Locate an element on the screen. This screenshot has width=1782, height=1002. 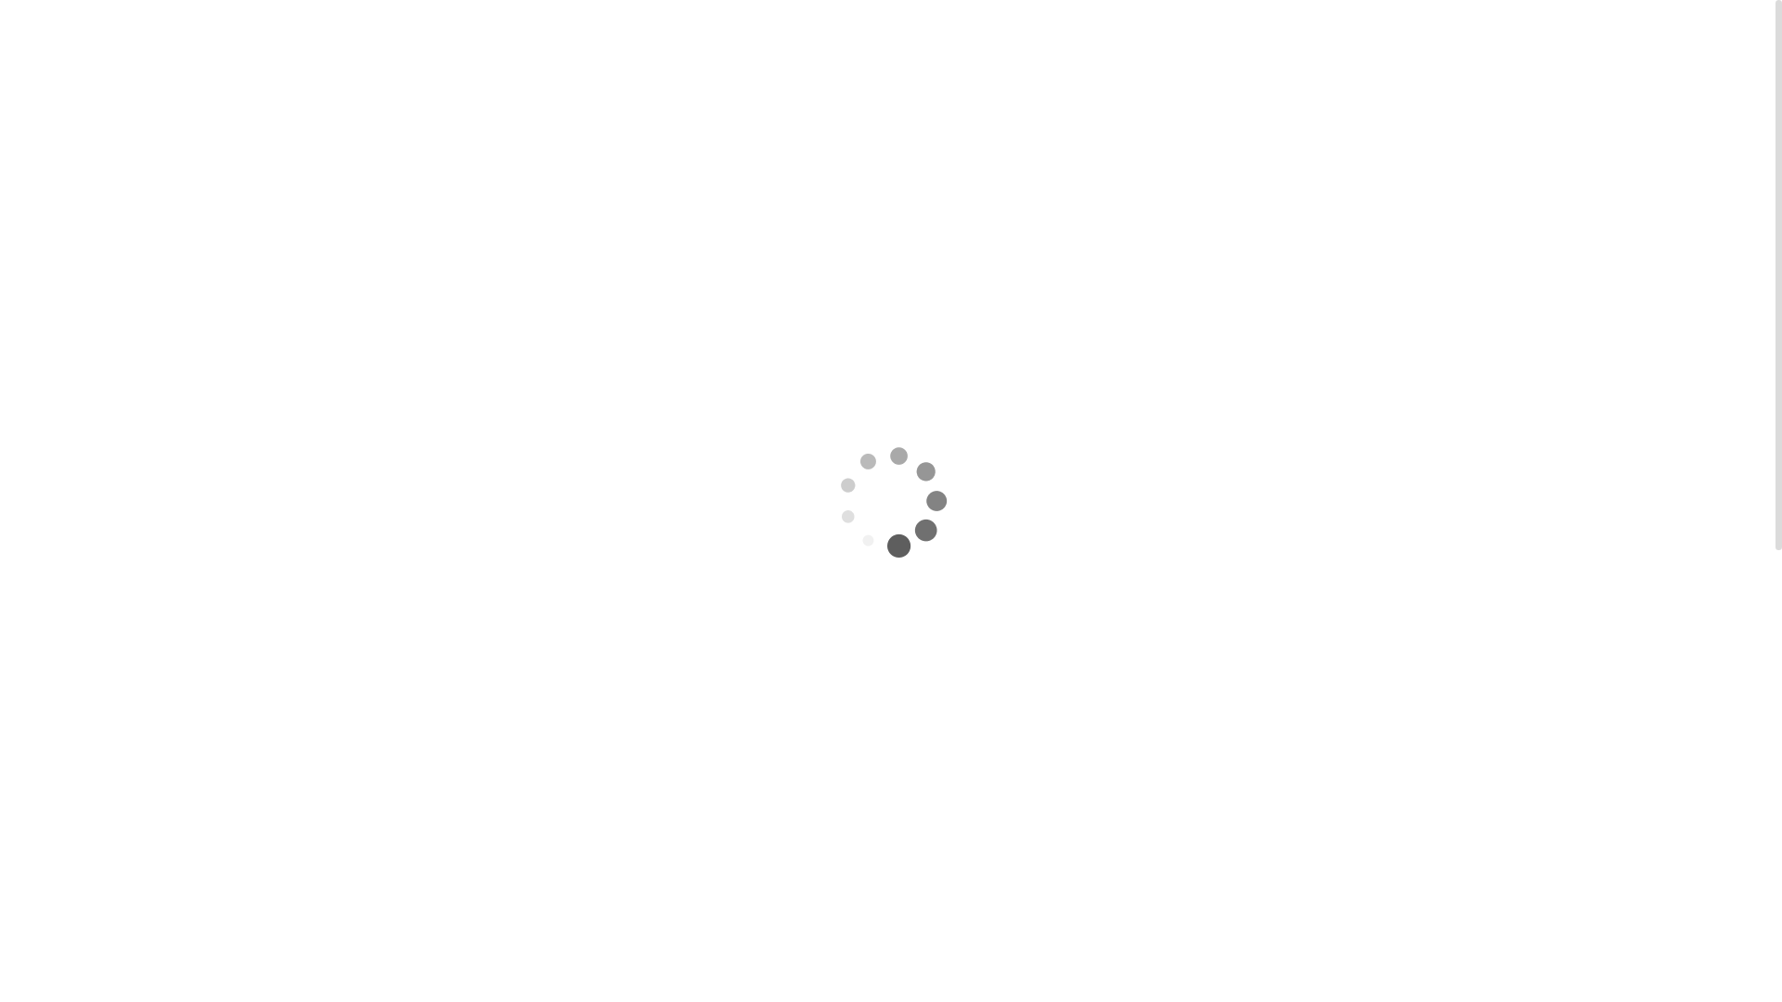
Teen boob sex videos is located at coordinates (1149, 906).